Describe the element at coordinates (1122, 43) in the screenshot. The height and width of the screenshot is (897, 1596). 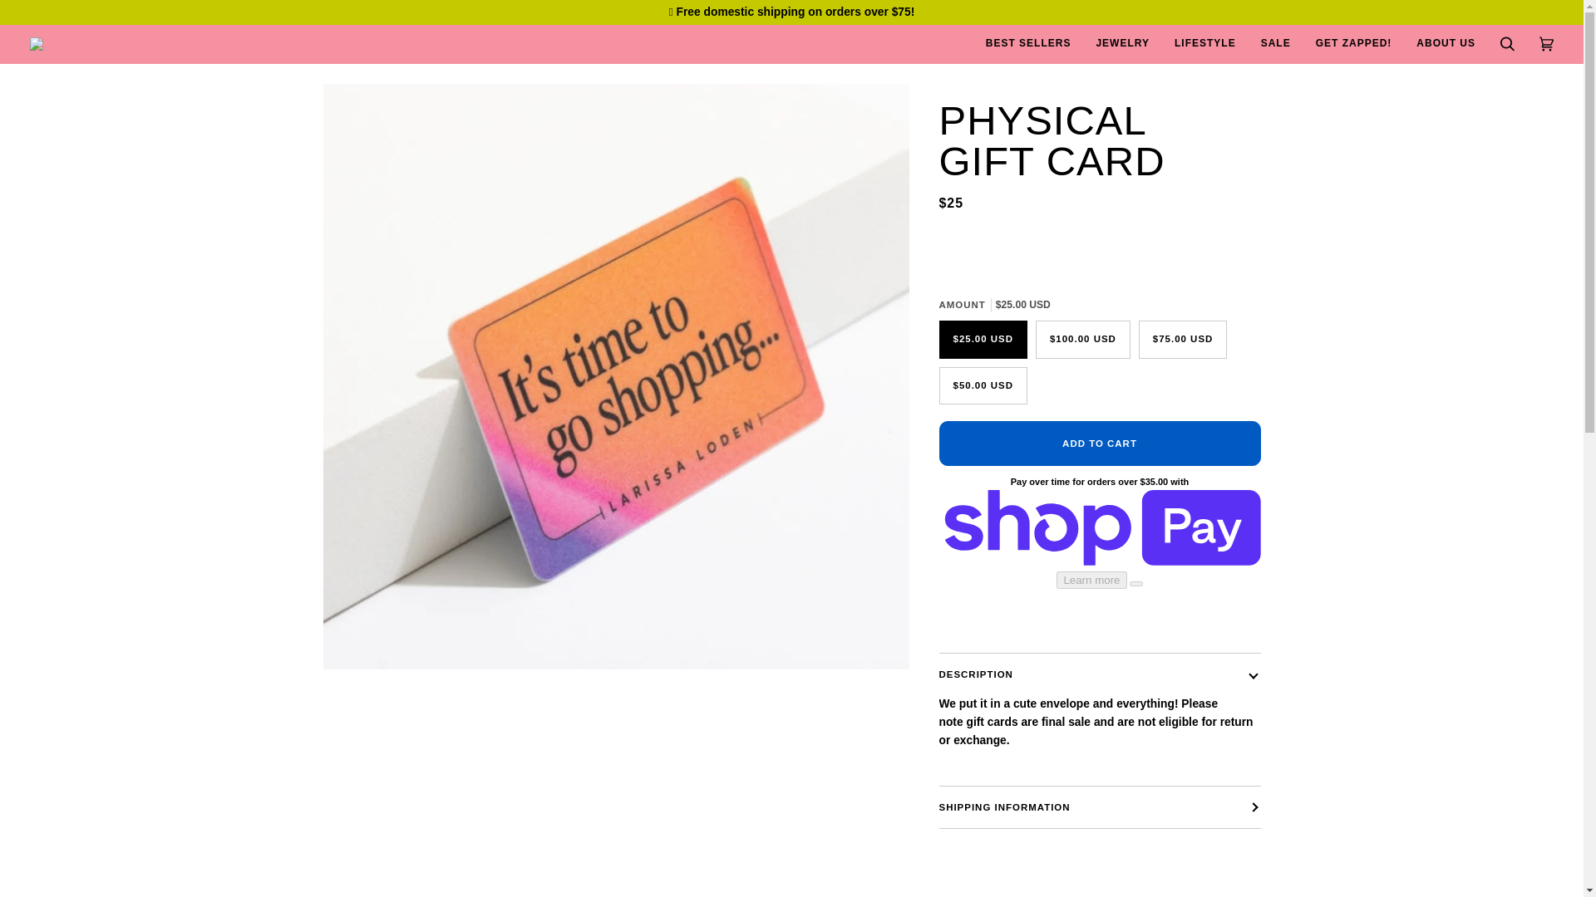
I see `JEWELRY` at that location.